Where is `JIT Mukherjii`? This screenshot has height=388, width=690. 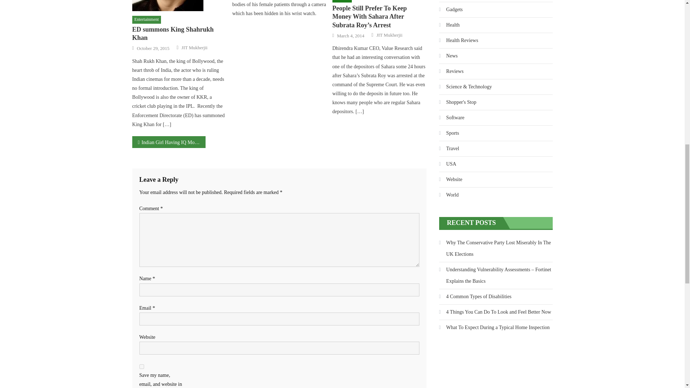 JIT Mukherjii is located at coordinates (194, 47).